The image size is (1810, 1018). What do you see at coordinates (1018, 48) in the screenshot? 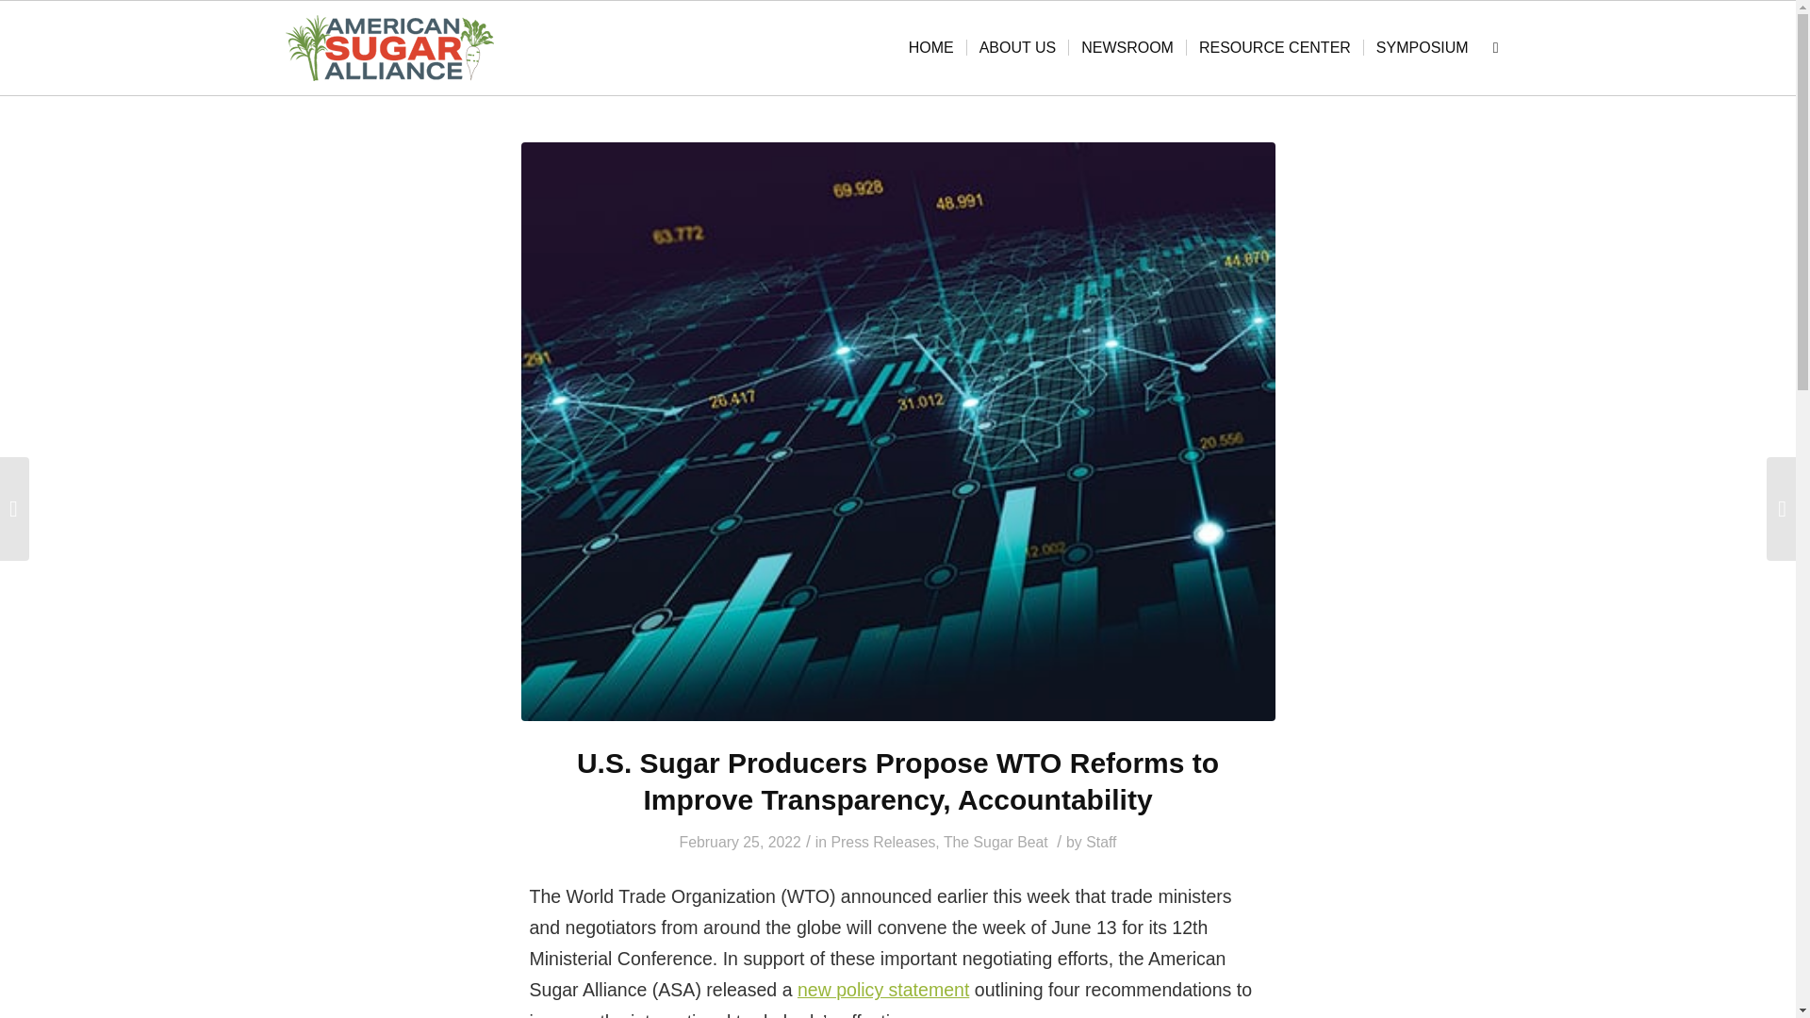
I see `ABOUT US` at bounding box center [1018, 48].